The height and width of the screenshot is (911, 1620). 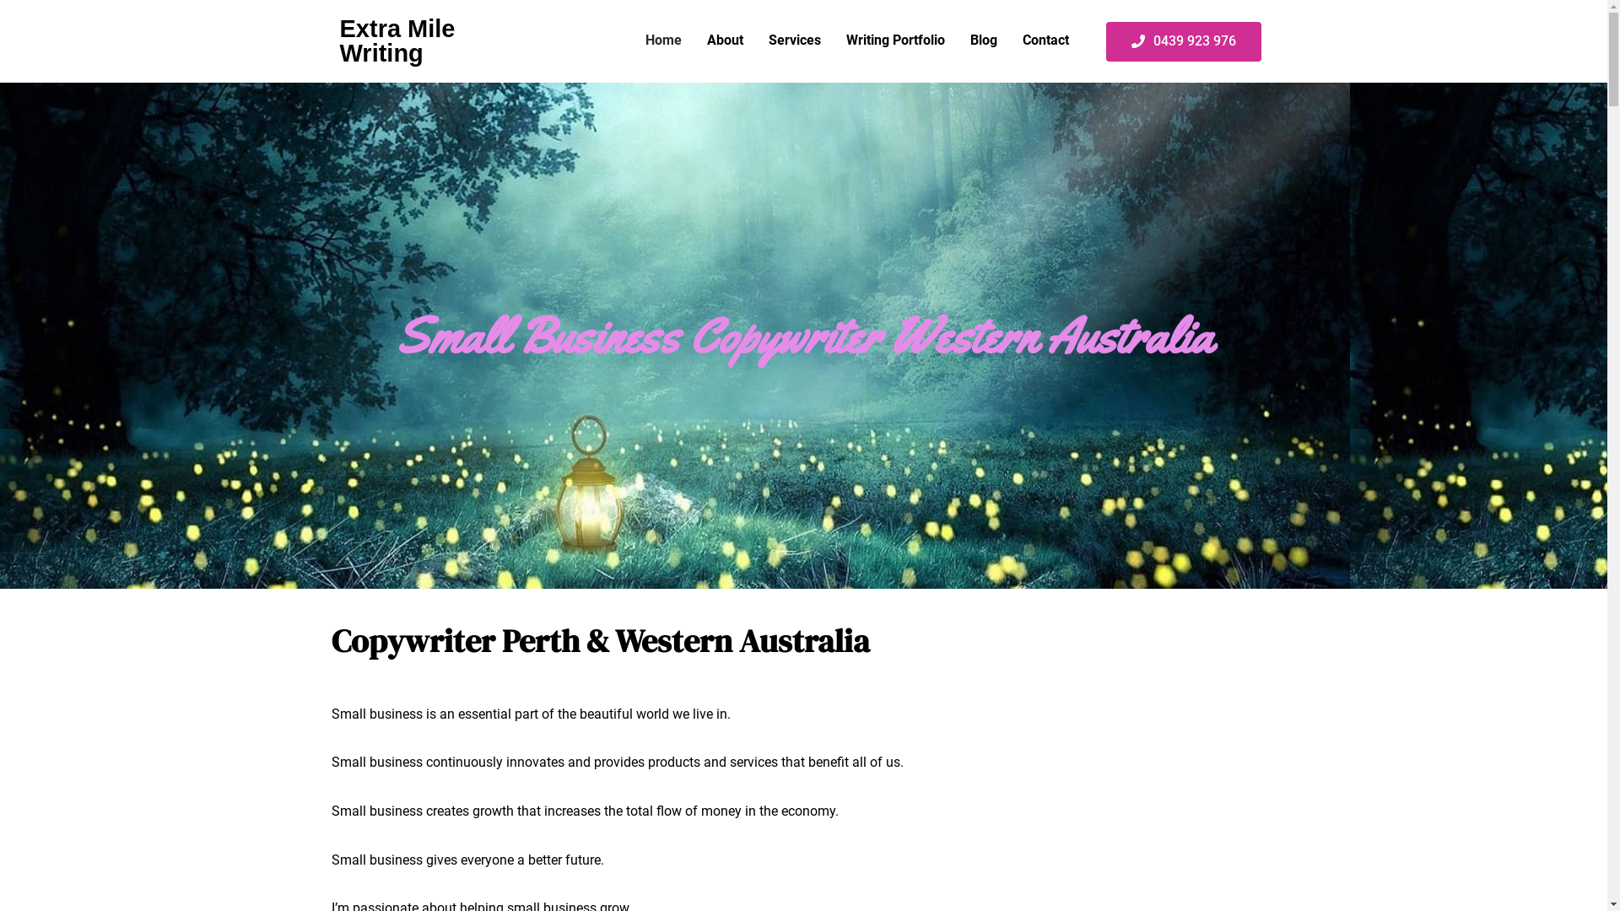 I want to click on Services, so click(x=795, y=40).